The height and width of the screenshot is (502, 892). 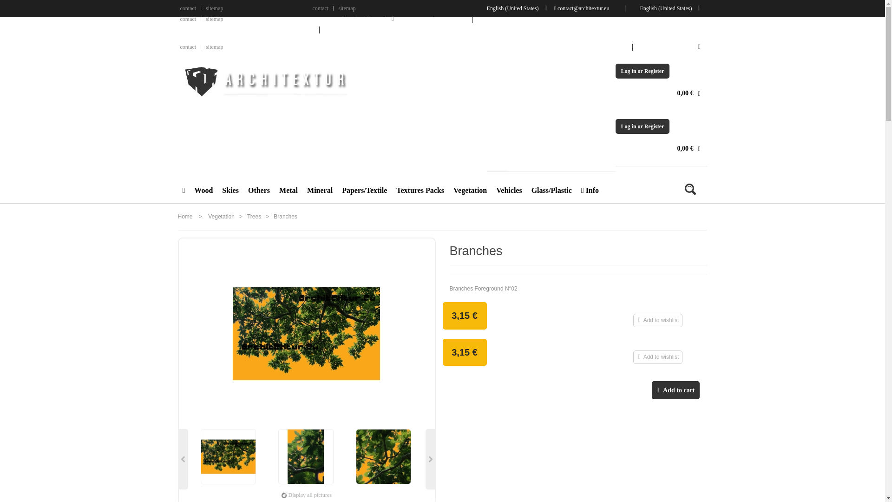 I want to click on sitemap, so click(x=215, y=46).